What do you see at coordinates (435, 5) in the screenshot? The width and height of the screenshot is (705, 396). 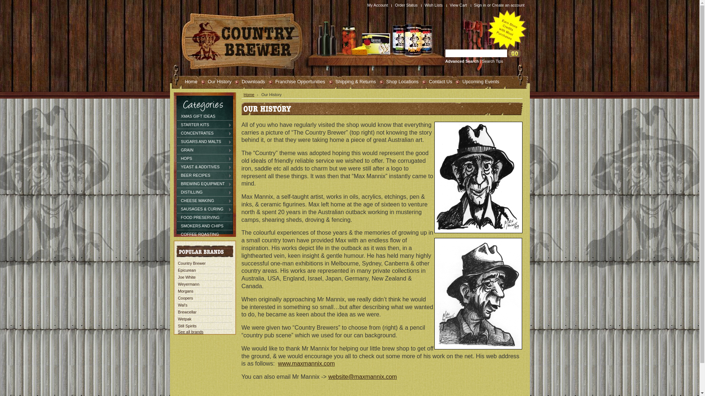 I see `Wish Lists` at bounding box center [435, 5].